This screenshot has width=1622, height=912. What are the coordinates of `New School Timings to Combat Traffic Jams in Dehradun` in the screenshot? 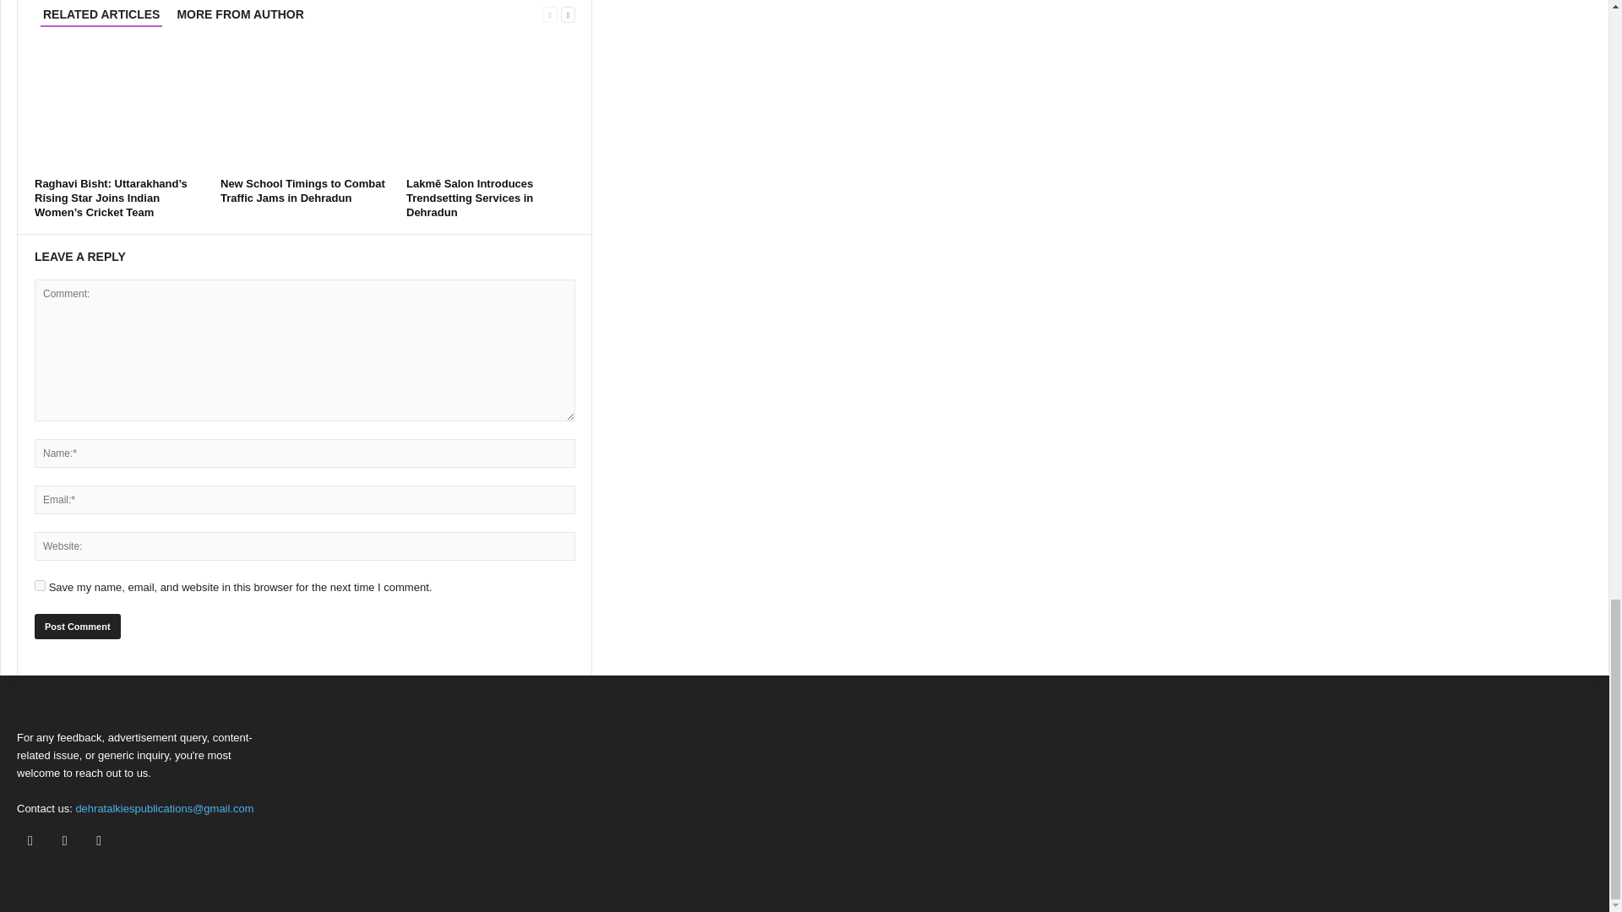 It's located at (302, 190).